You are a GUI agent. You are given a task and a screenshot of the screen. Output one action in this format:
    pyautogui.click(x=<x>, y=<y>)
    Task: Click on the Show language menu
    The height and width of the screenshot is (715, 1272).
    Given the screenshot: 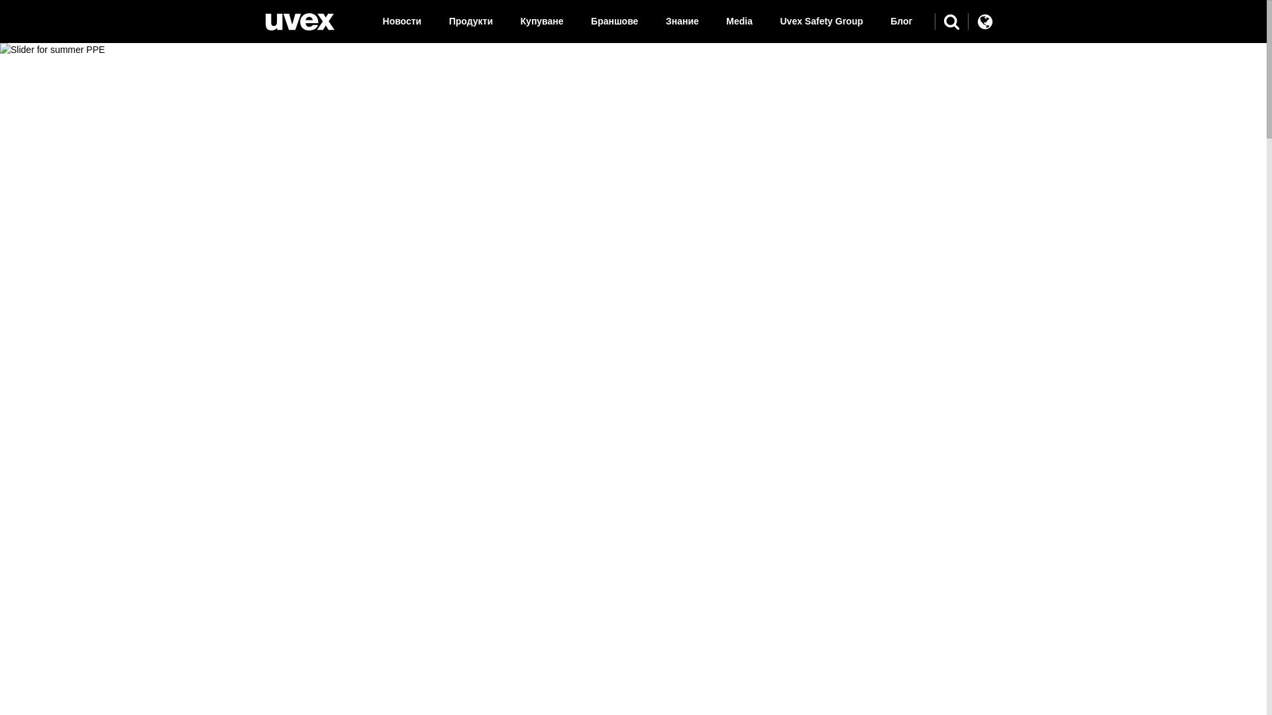 What is the action you would take?
    pyautogui.click(x=984, y=21)
    